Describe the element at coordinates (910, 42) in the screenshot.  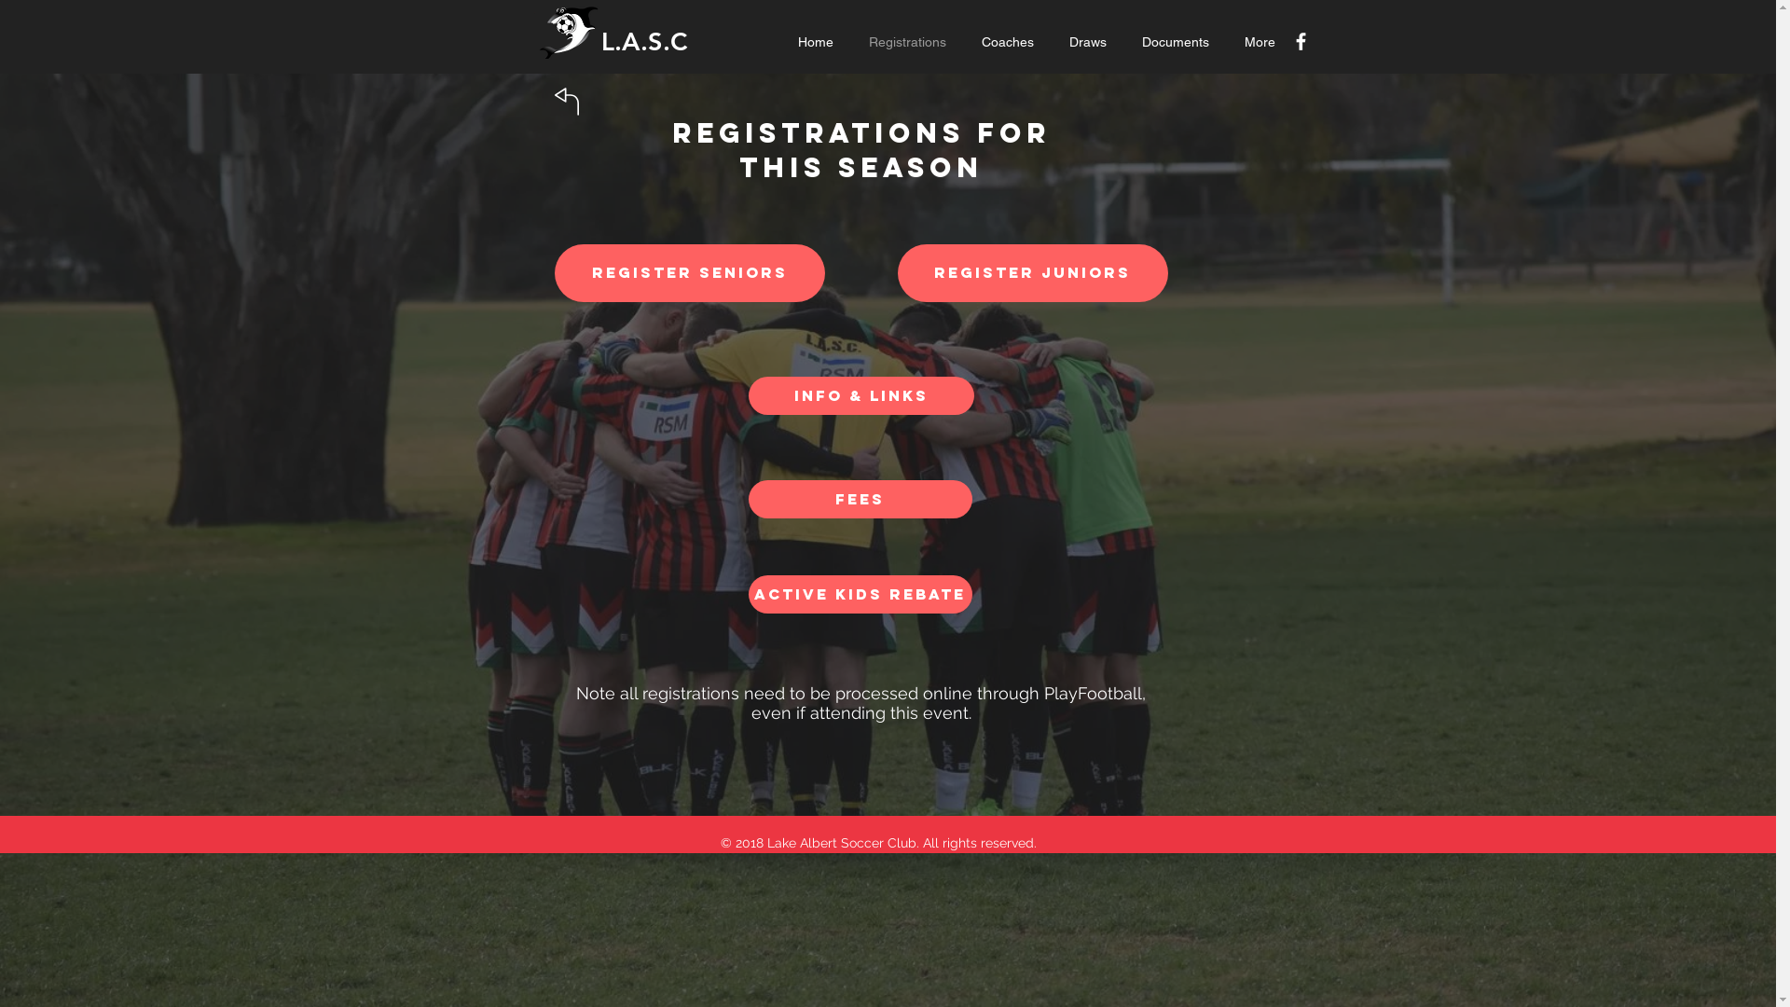
I see `Registrations` at that location.